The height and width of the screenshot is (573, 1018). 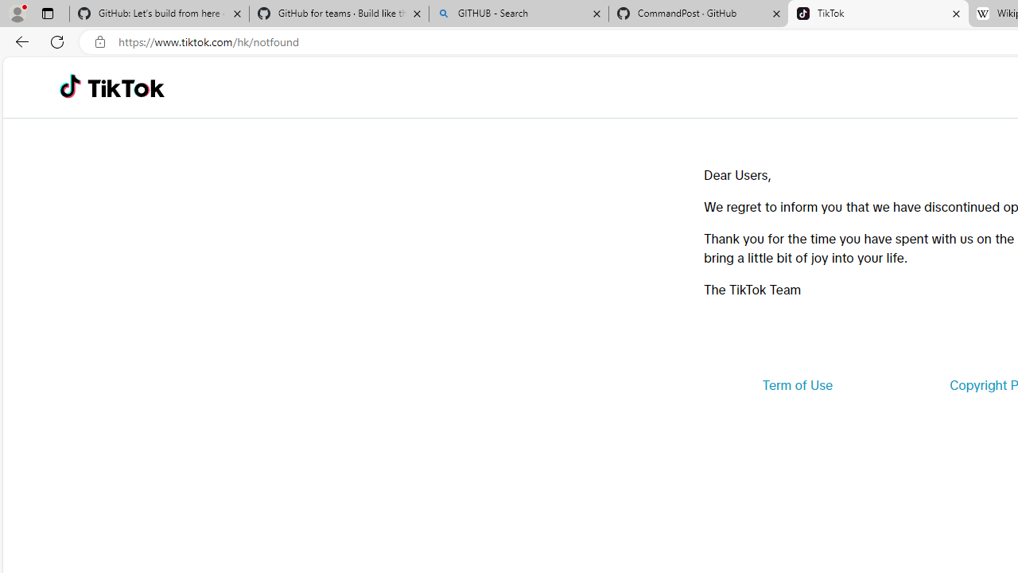 What do you see at coordinates (519, 14) in the screenshot?
I see `GITHUB - Search` at bounding box center [519, 14].